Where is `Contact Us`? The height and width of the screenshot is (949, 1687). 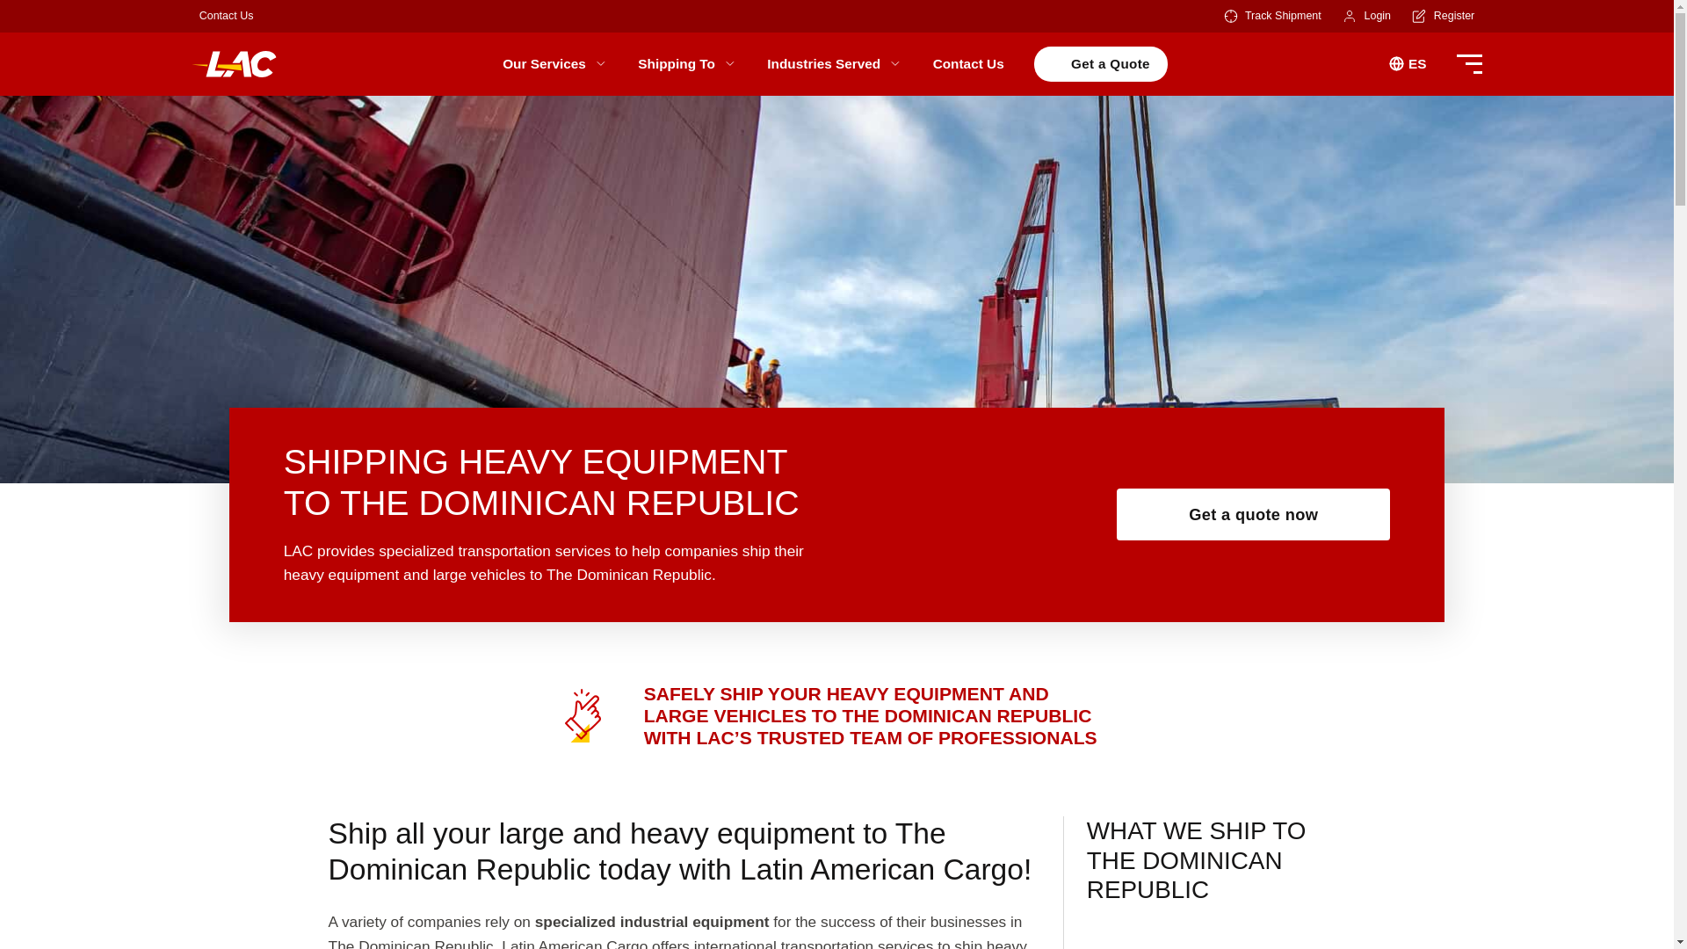
Contact Us is located at coordinates (227, 16).